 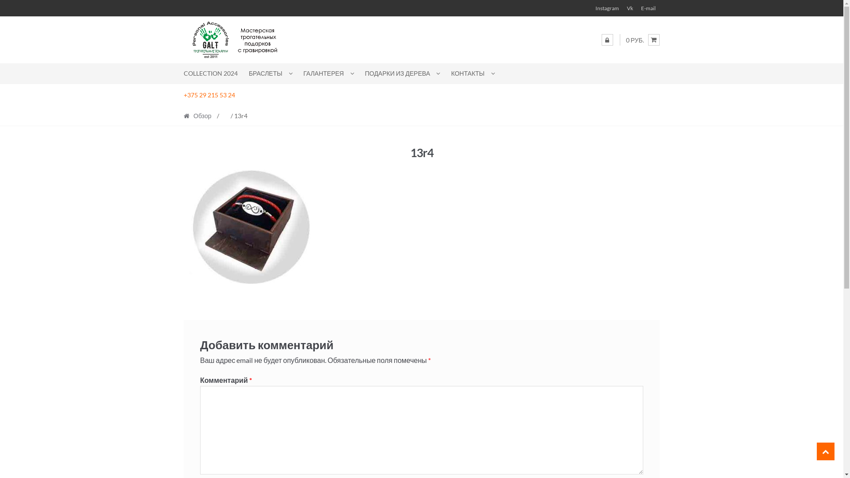 What do you see at coordinates (607, 8) in the screenshot?
I see `Instagram` at bounding box center [607, 8].